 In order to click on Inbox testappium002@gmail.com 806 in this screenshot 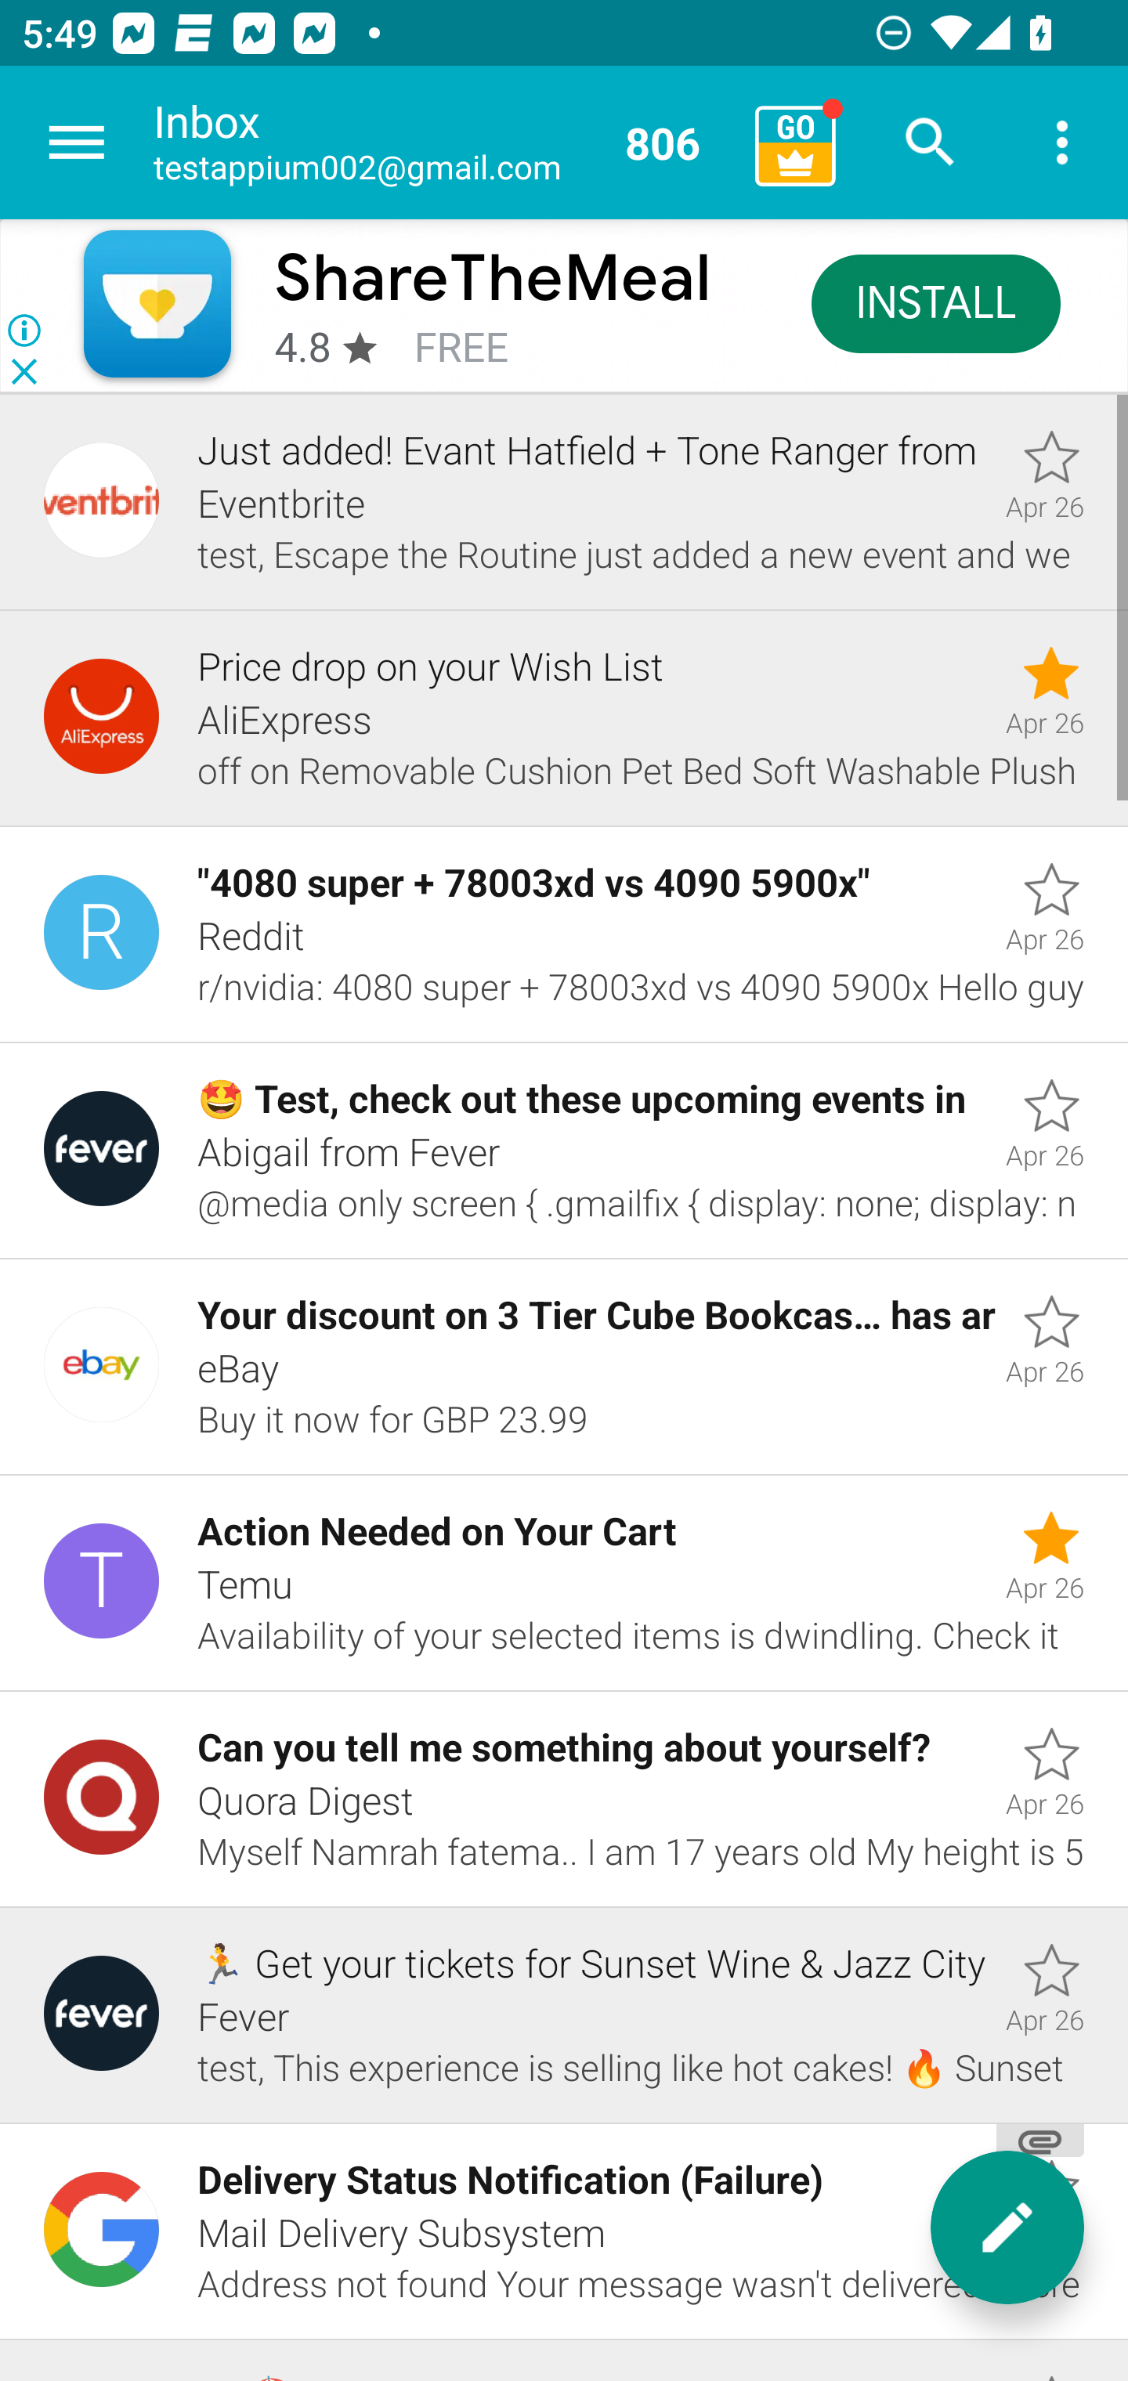, I will do `click(443, 143)`.